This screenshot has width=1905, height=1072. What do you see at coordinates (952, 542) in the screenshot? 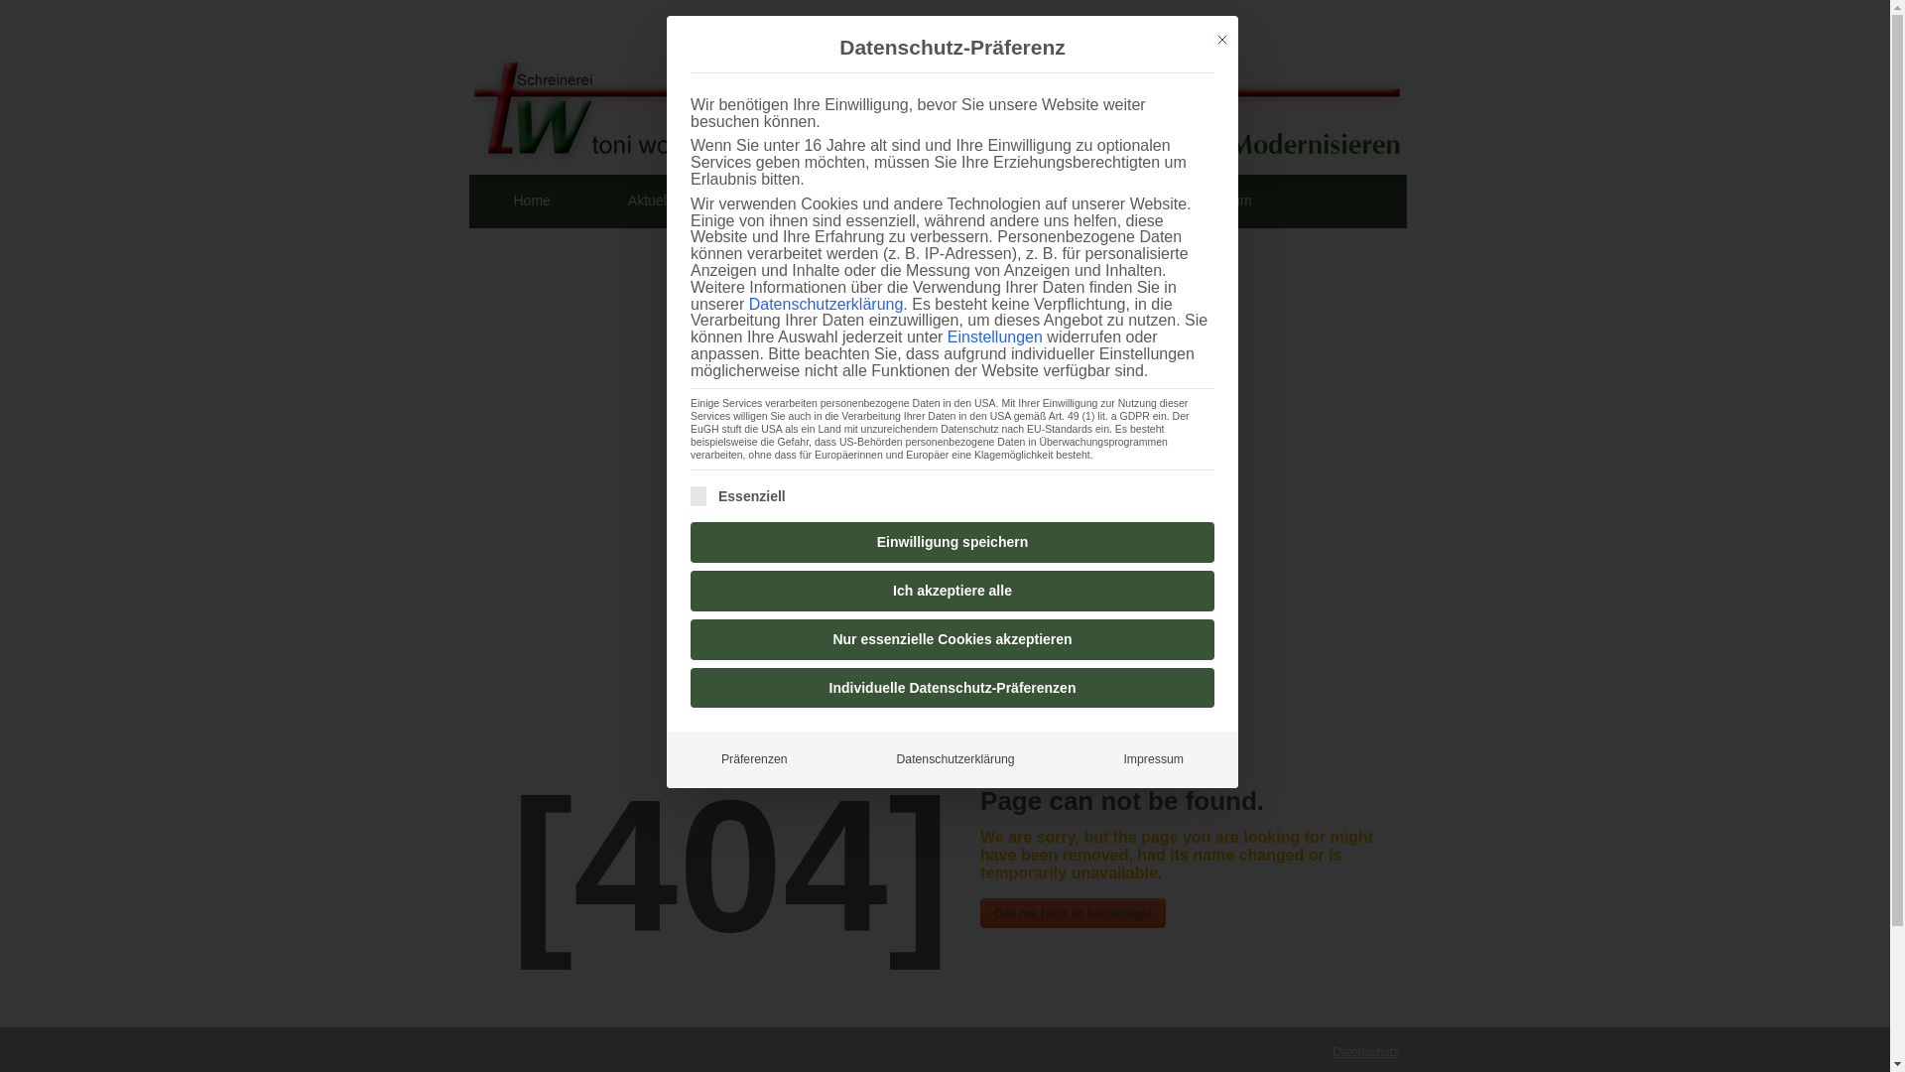
I see `Einwilligung speichern` at bounding box center [952, 542].